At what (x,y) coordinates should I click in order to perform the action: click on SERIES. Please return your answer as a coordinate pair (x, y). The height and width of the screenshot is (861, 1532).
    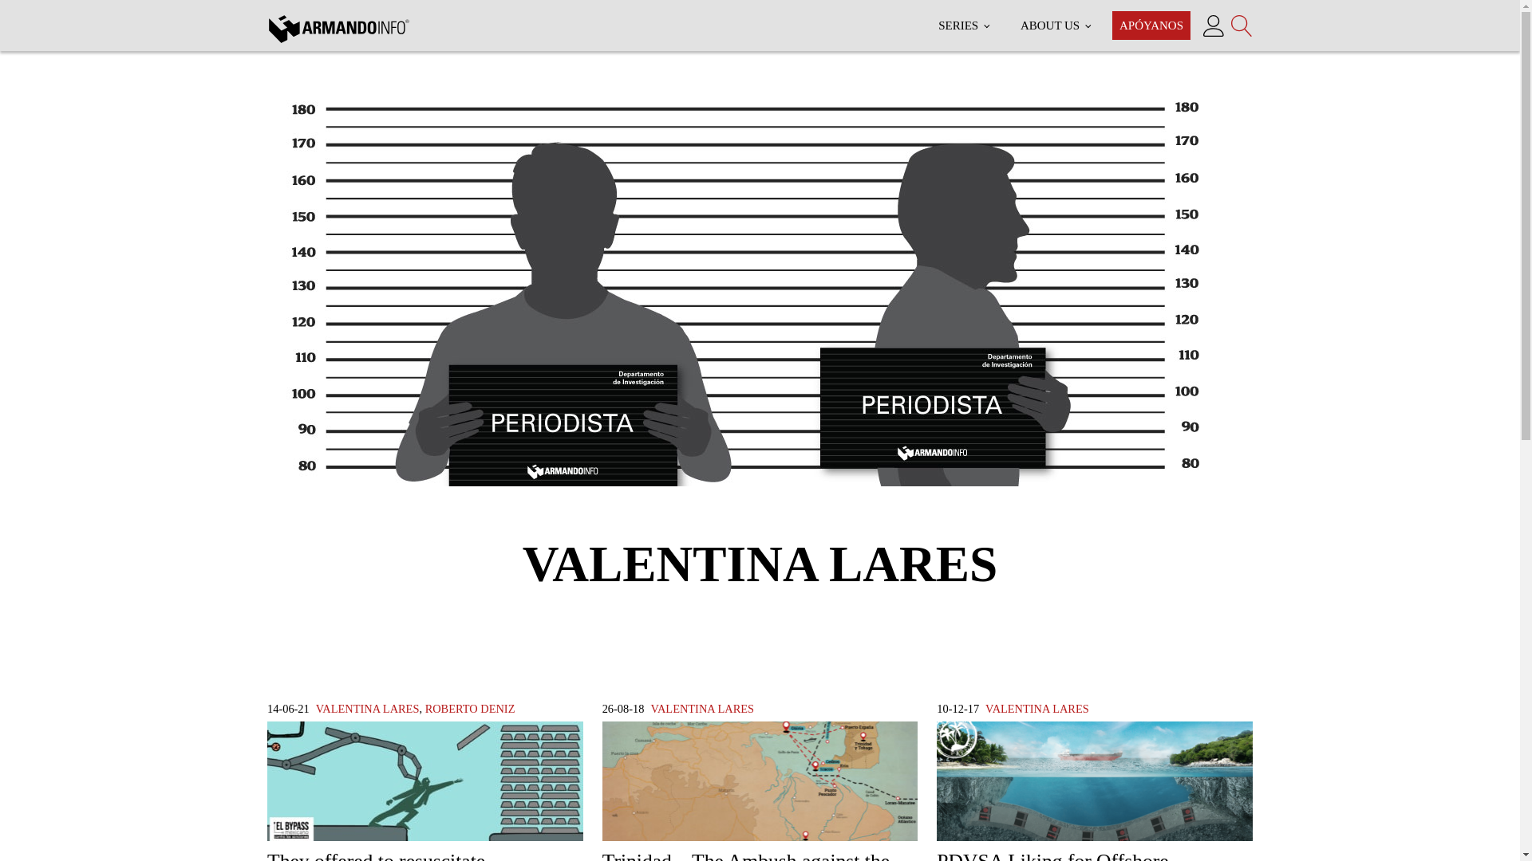
    Looking at the image, I should click on (963, 26).